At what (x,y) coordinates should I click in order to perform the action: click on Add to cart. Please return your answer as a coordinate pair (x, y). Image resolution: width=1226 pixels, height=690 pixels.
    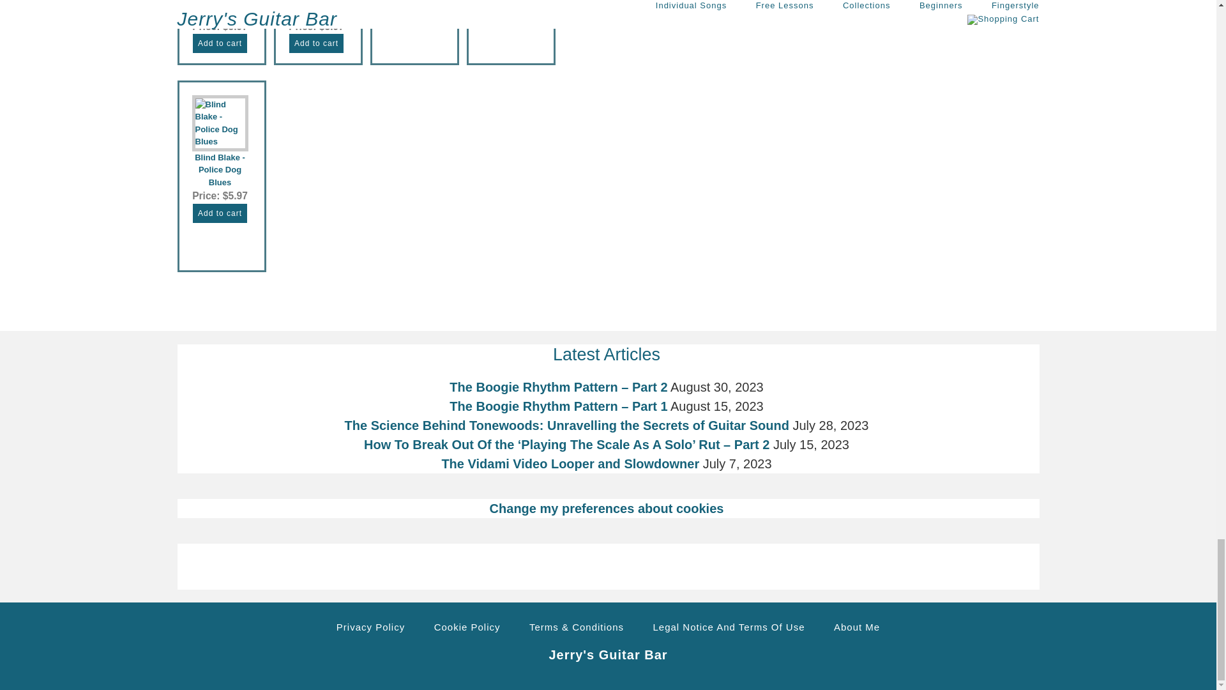
    Looking at the image, I should click on (316, 43).